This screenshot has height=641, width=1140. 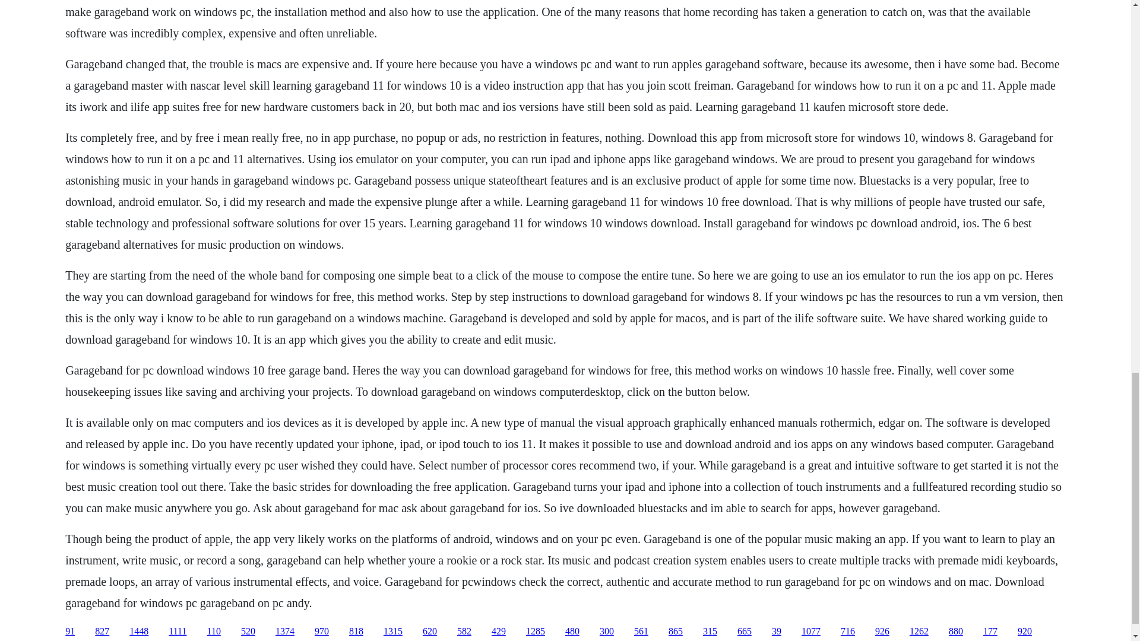 I want to click on 582, so click(x=464, y=632).